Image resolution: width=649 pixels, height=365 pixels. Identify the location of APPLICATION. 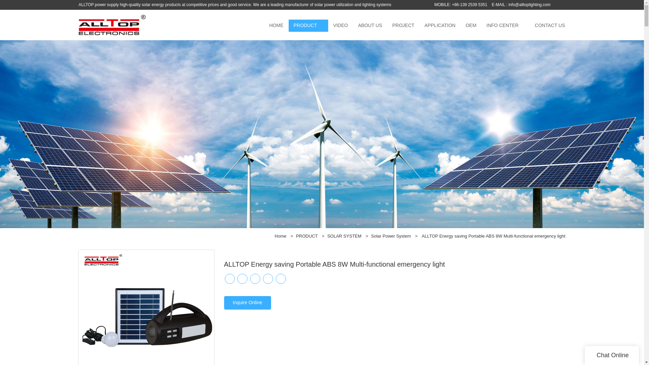
(440, 26).